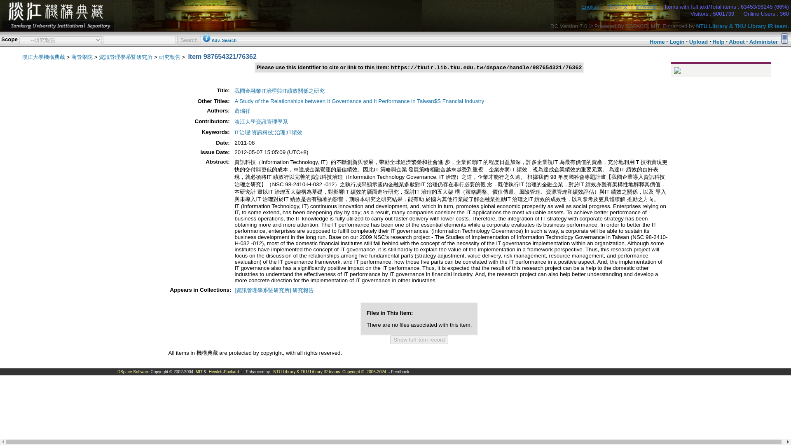 The height and width of the screenshot is (445, 791). I want to click on Upload, so click(698, 42).